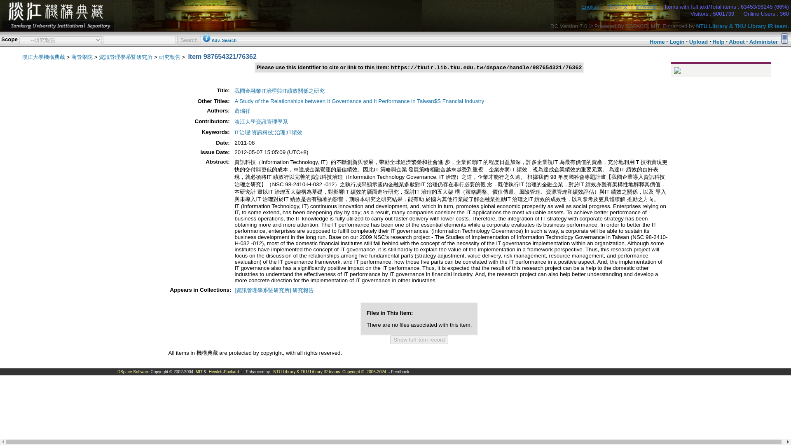 The height and width of the screenshot is (445, 791). I want to click on Upload, so click(698, 42).